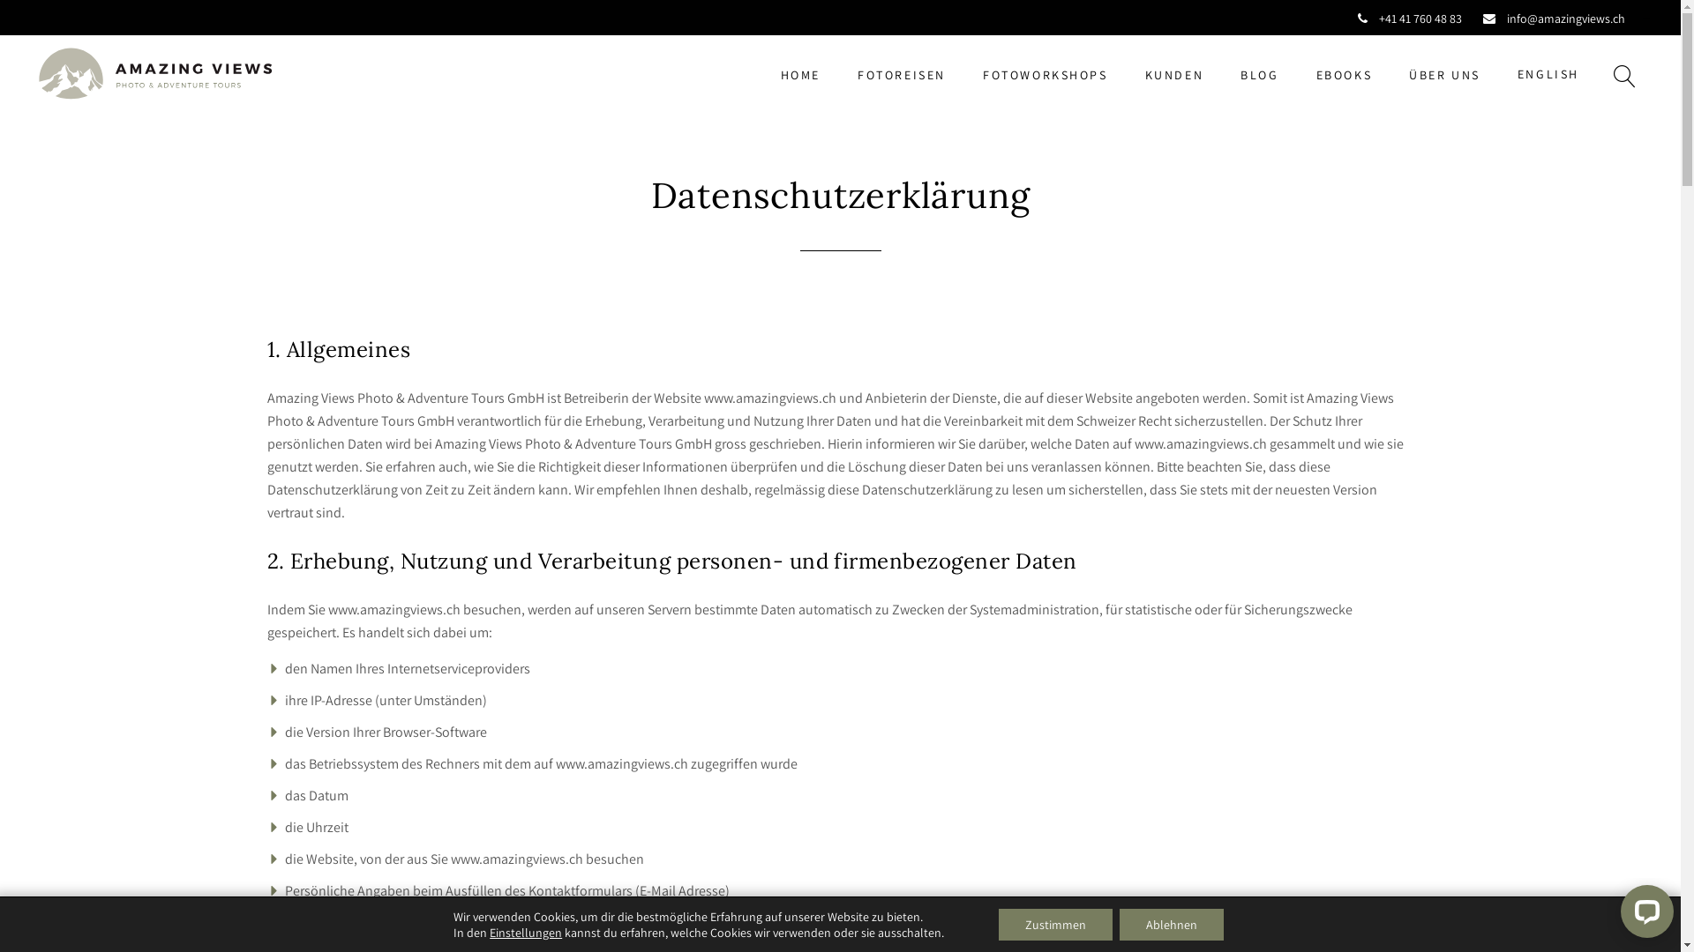 This screenshot has height=952, width=1694. What do you see at coordinates (1055, 925) in the screenshot?
I see `Zustimmen` at bounding box center [1055, 925].